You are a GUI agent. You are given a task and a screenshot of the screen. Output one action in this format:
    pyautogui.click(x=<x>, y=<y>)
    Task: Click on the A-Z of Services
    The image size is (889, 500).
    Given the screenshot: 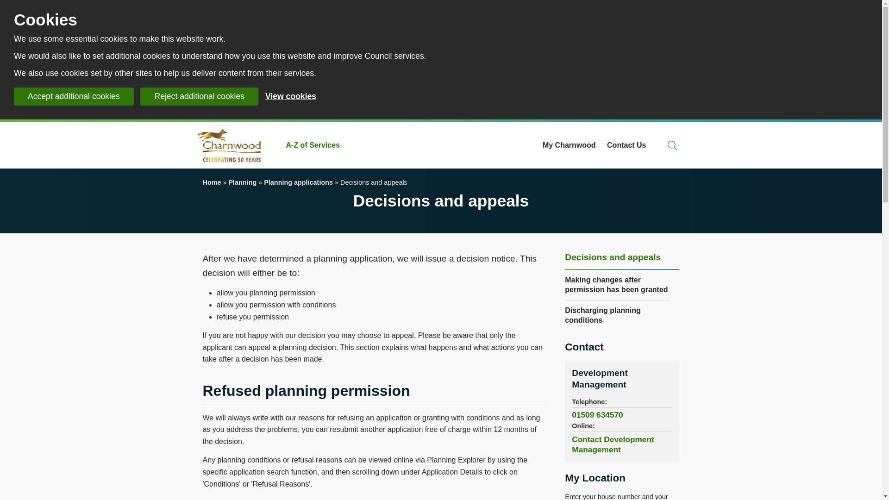 What is the action you would take?
    pyautogui.click(x=313, y=145)
    